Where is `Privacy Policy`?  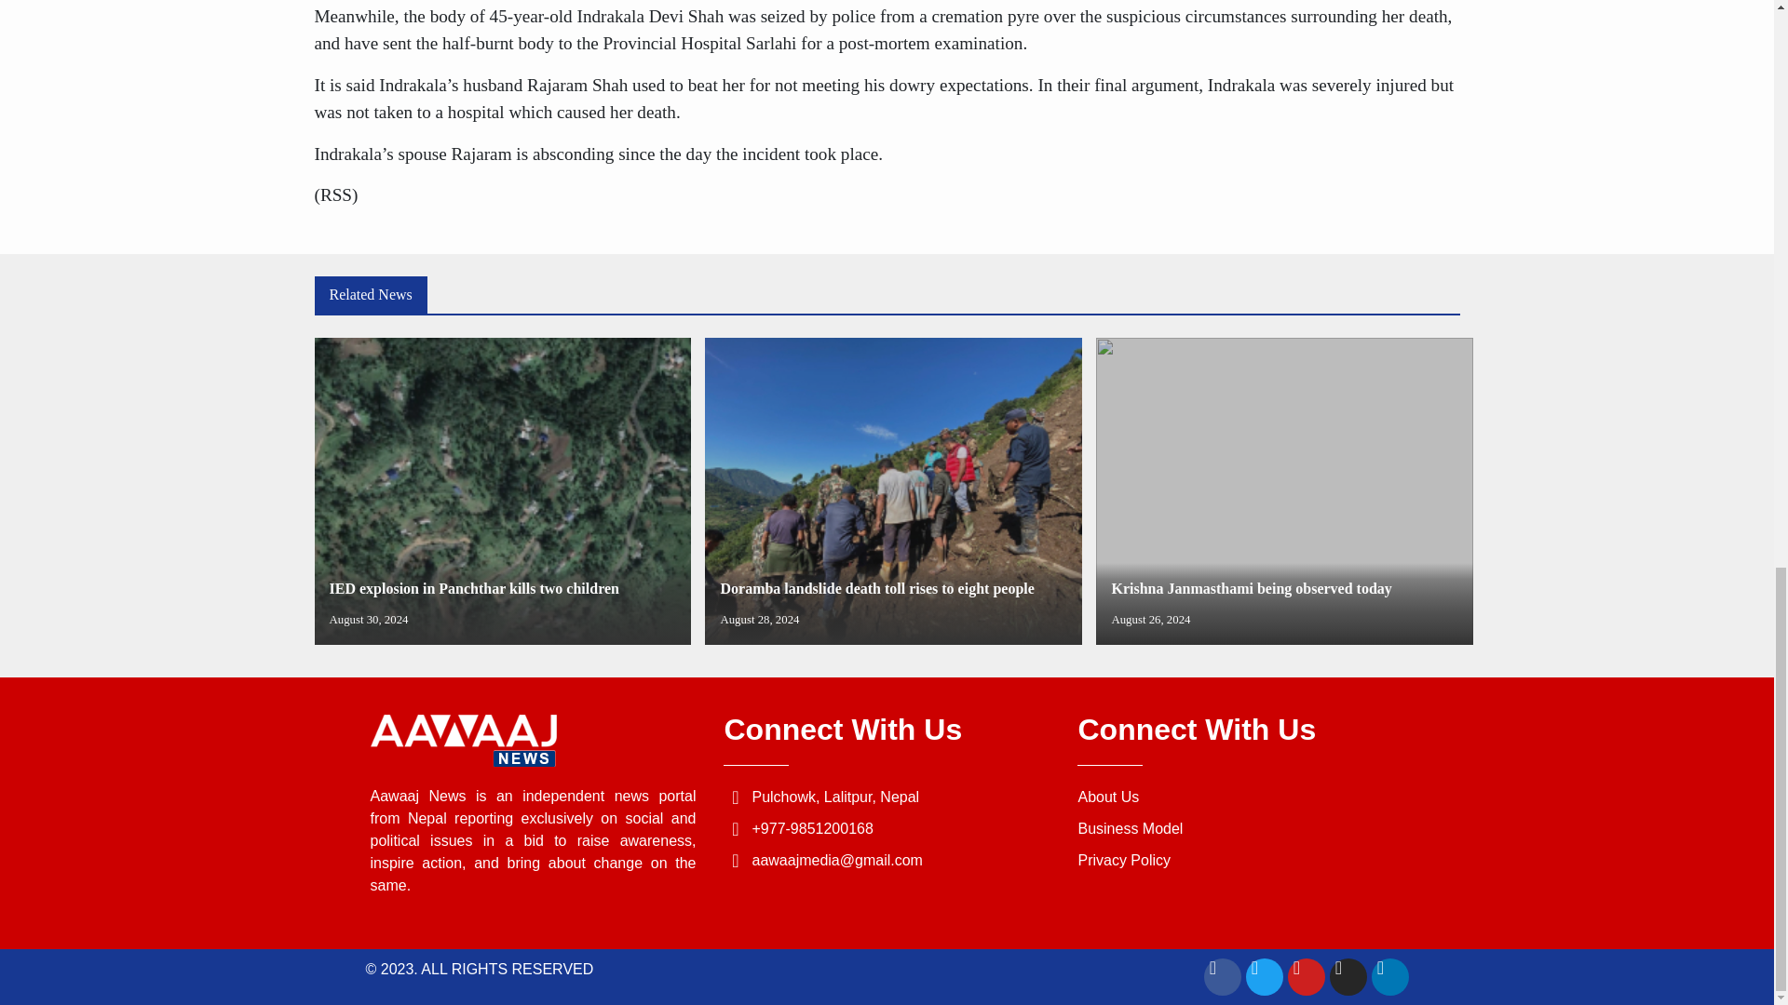 Privacy Policy is located at coordinates (1240, 797).